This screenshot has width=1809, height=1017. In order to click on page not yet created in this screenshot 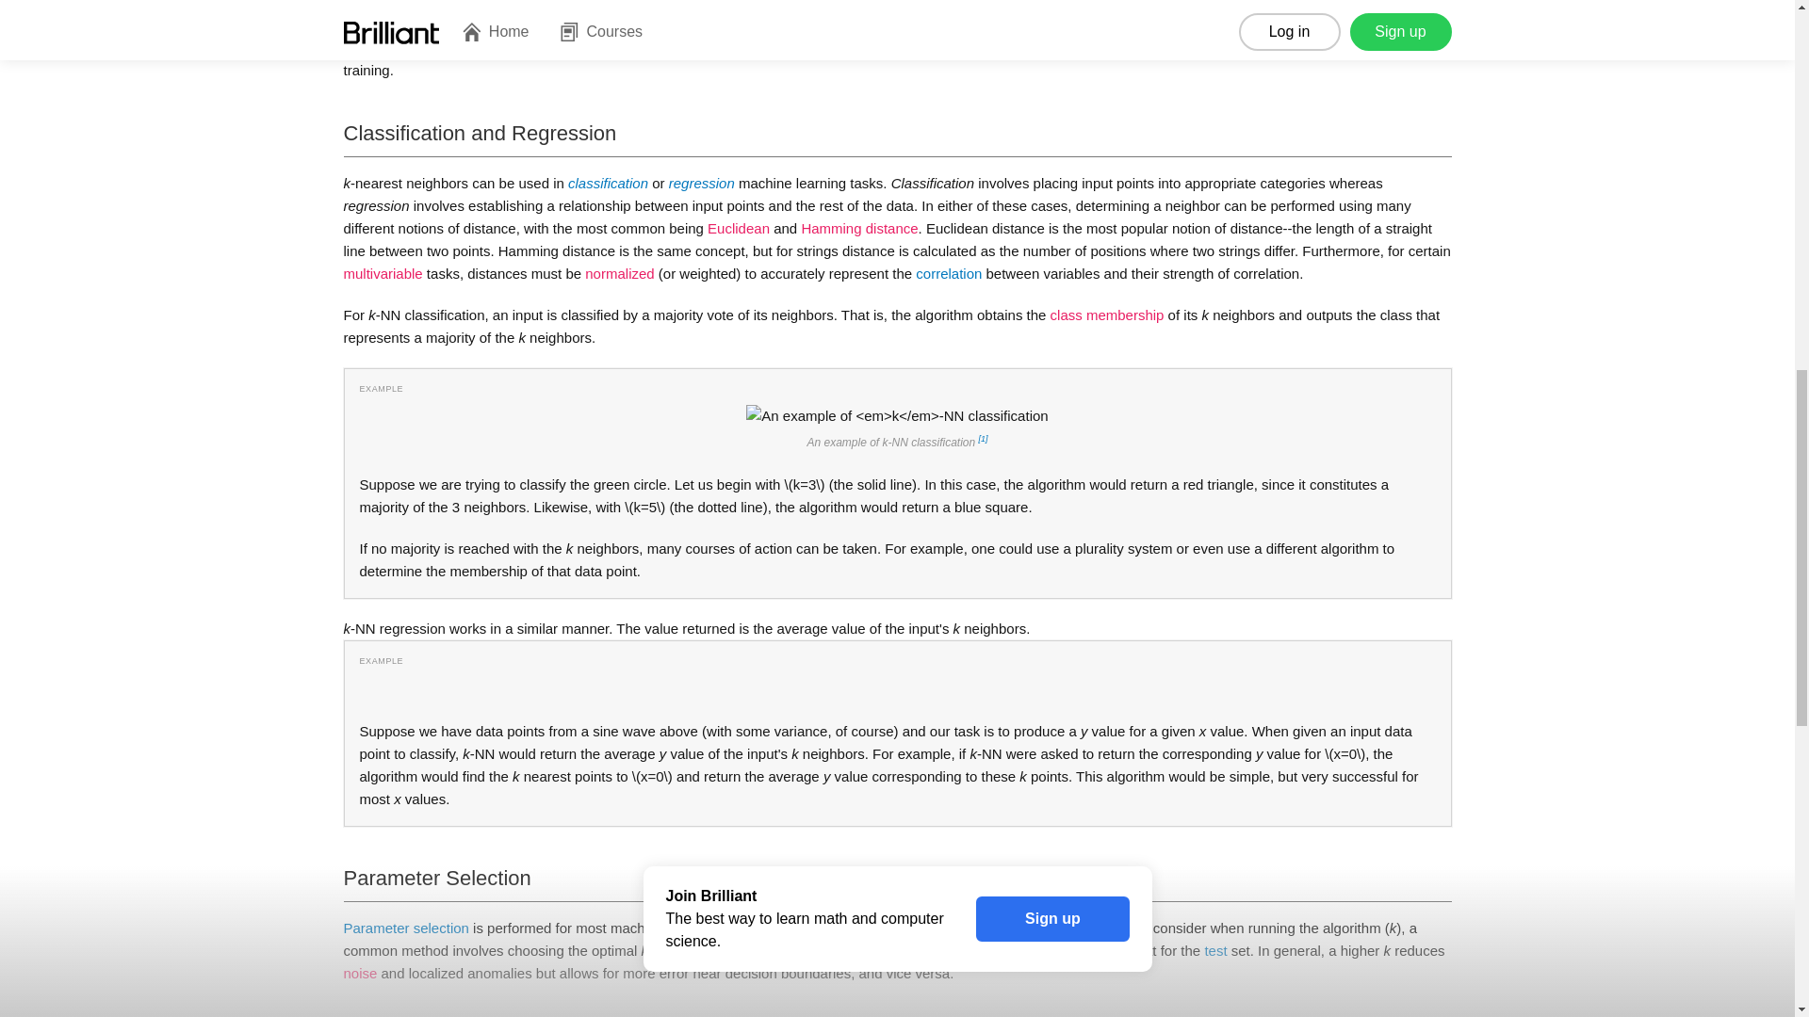, I will do `click(618, 273)`.